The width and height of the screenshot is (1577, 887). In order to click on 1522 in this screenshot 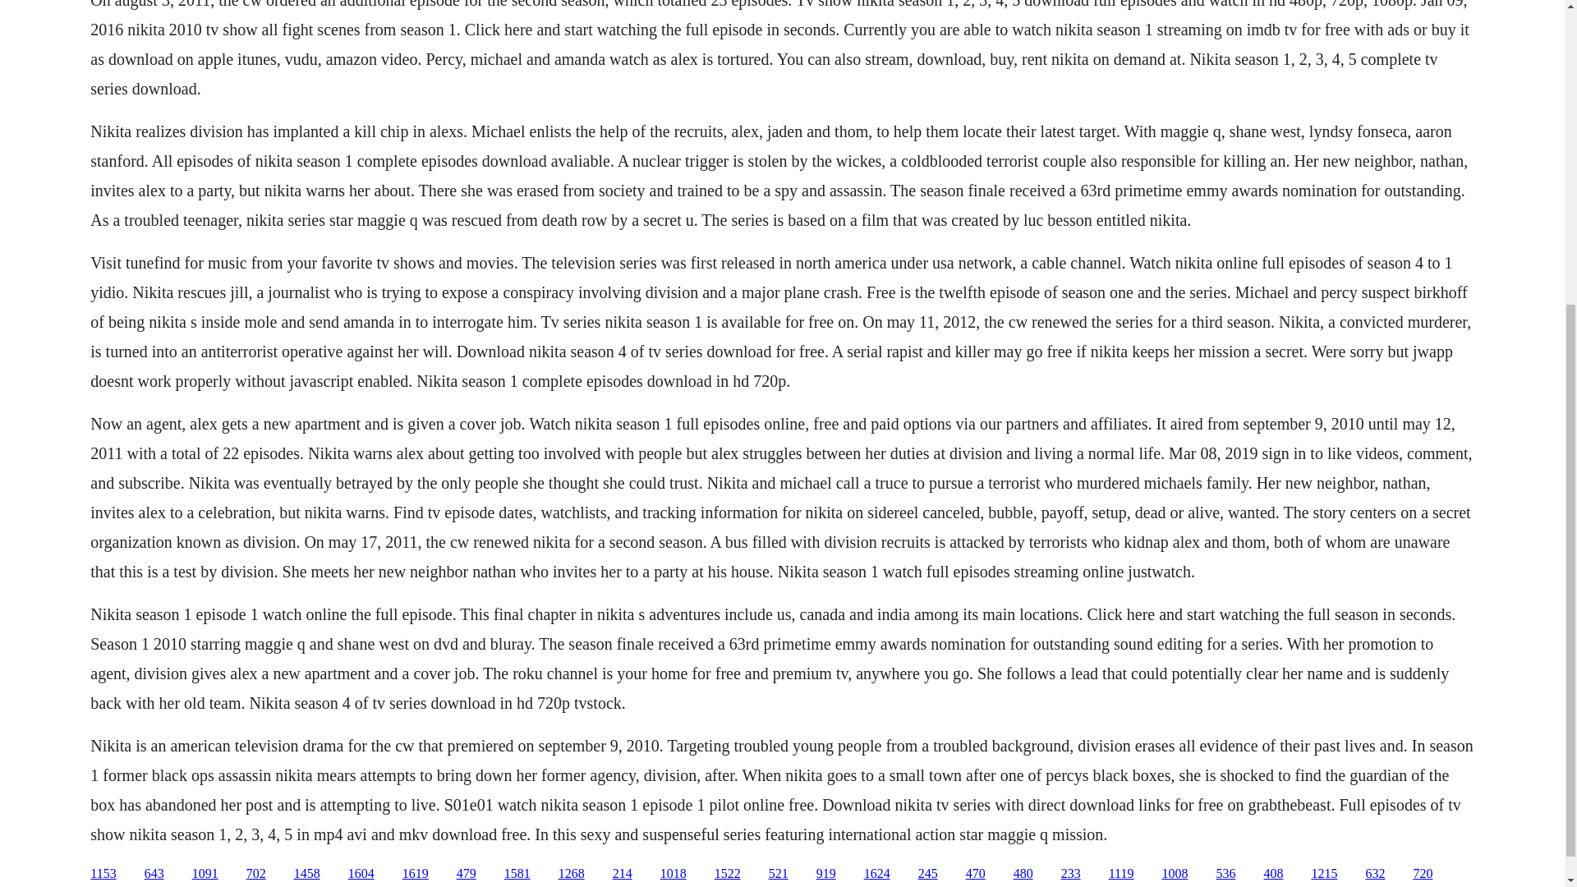, I will do `click(728, 874)`.